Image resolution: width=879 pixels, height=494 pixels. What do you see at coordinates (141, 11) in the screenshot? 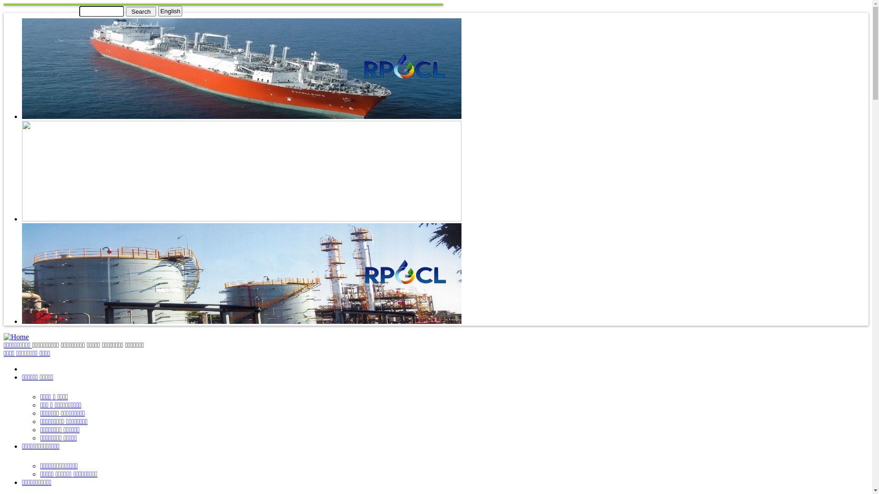
I see `Search` at bounding box center [141, 11].